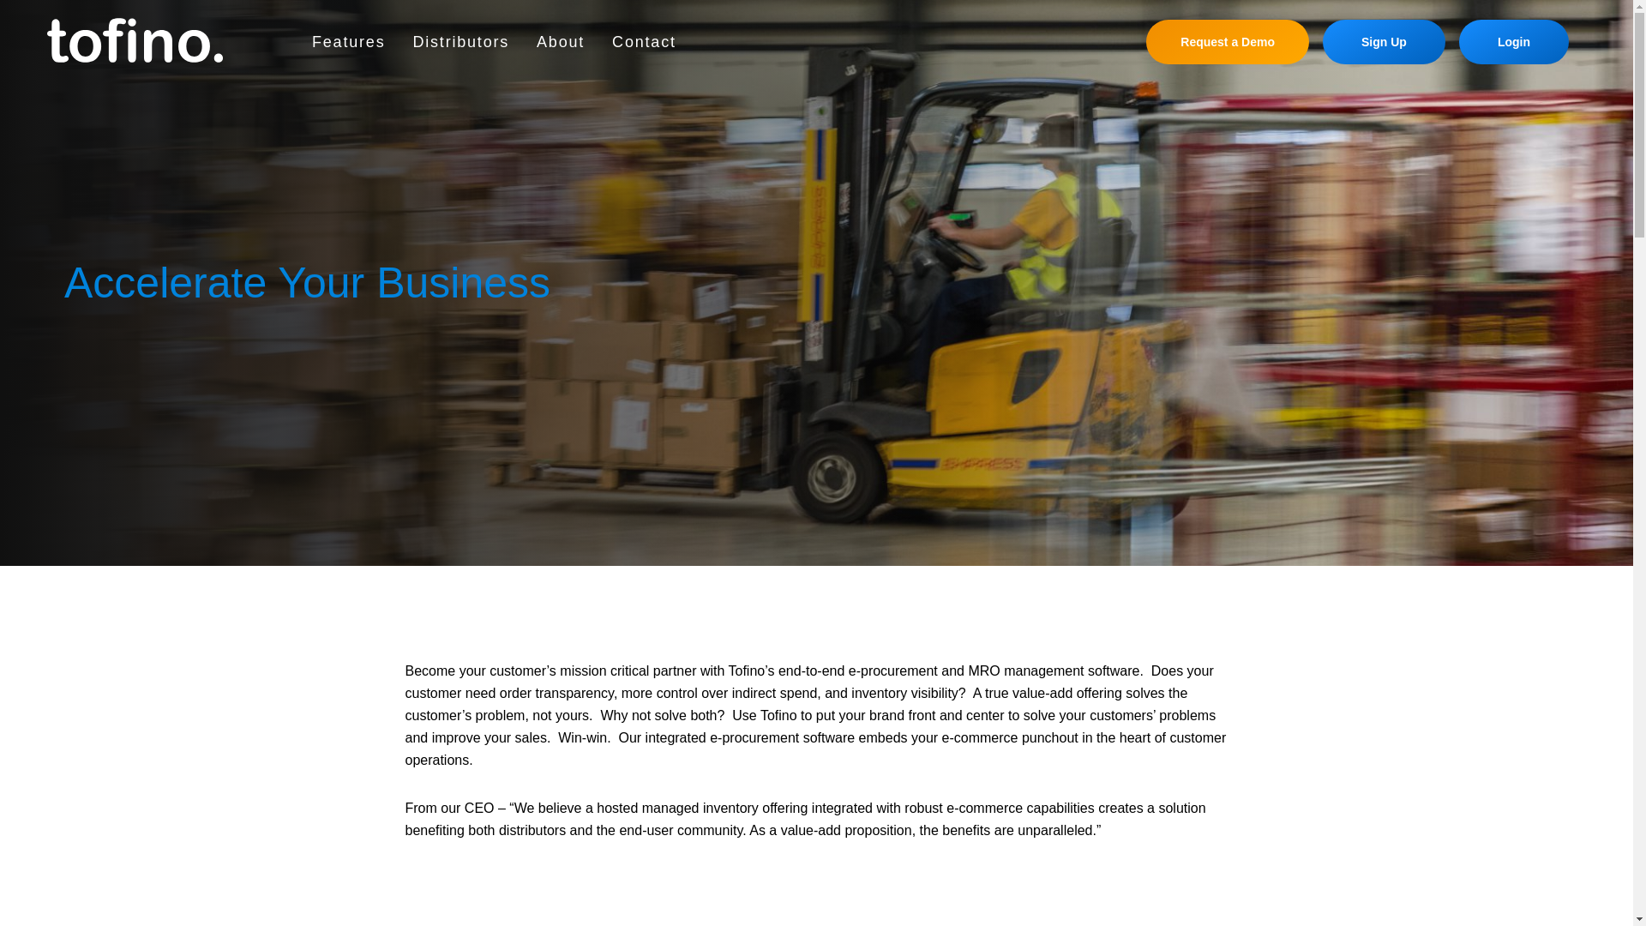 Image resolution: width=1646 pixels, height=926 pixels. What do you see at coordinates (348, 41) in the screenshot?
I see `Features` at bounding box center [348, 41].